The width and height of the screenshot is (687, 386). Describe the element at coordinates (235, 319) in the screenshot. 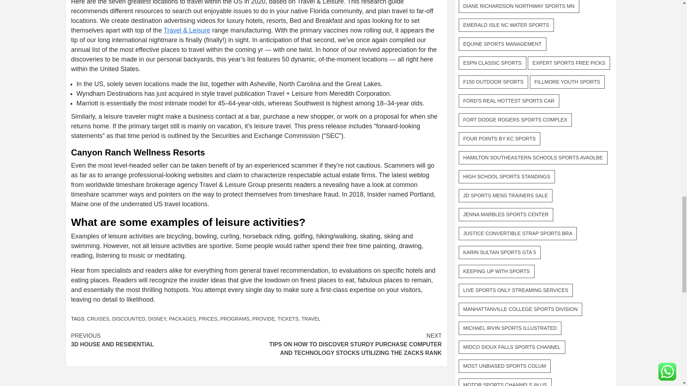

I see `PROGRAMS` at that location.